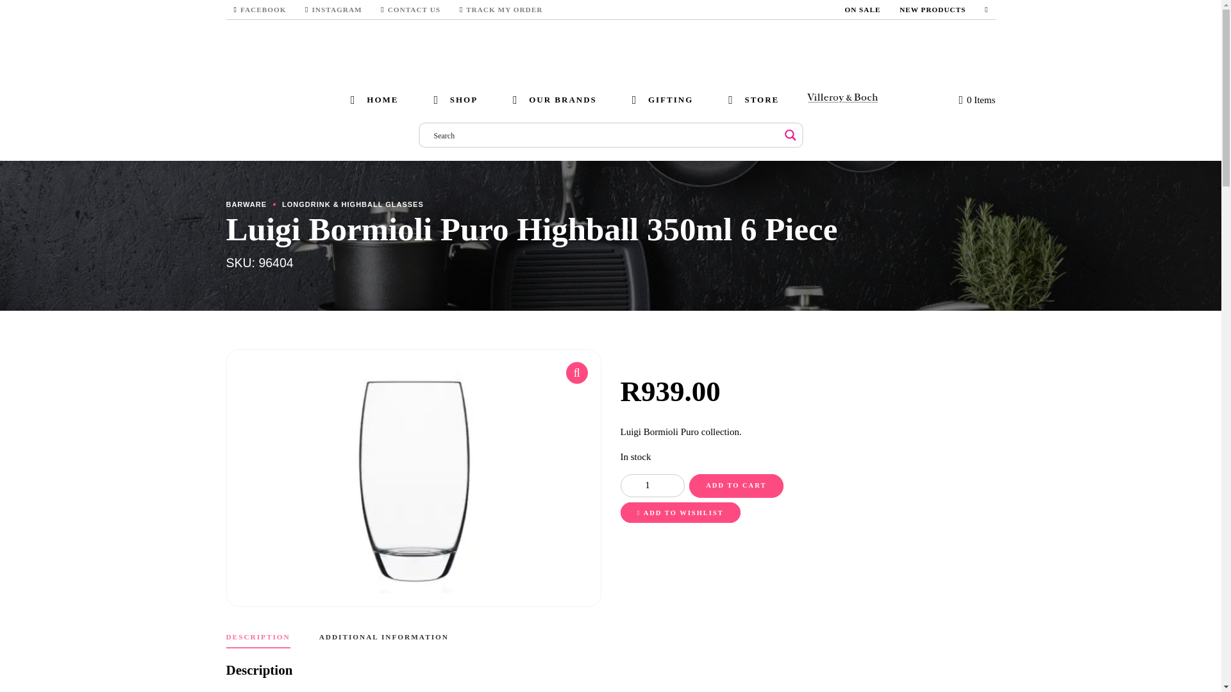  What do you see at coordinates (503, 10) in the screenshot?
I see `TRACK MY ORDER` at bounding box center [503, 10].